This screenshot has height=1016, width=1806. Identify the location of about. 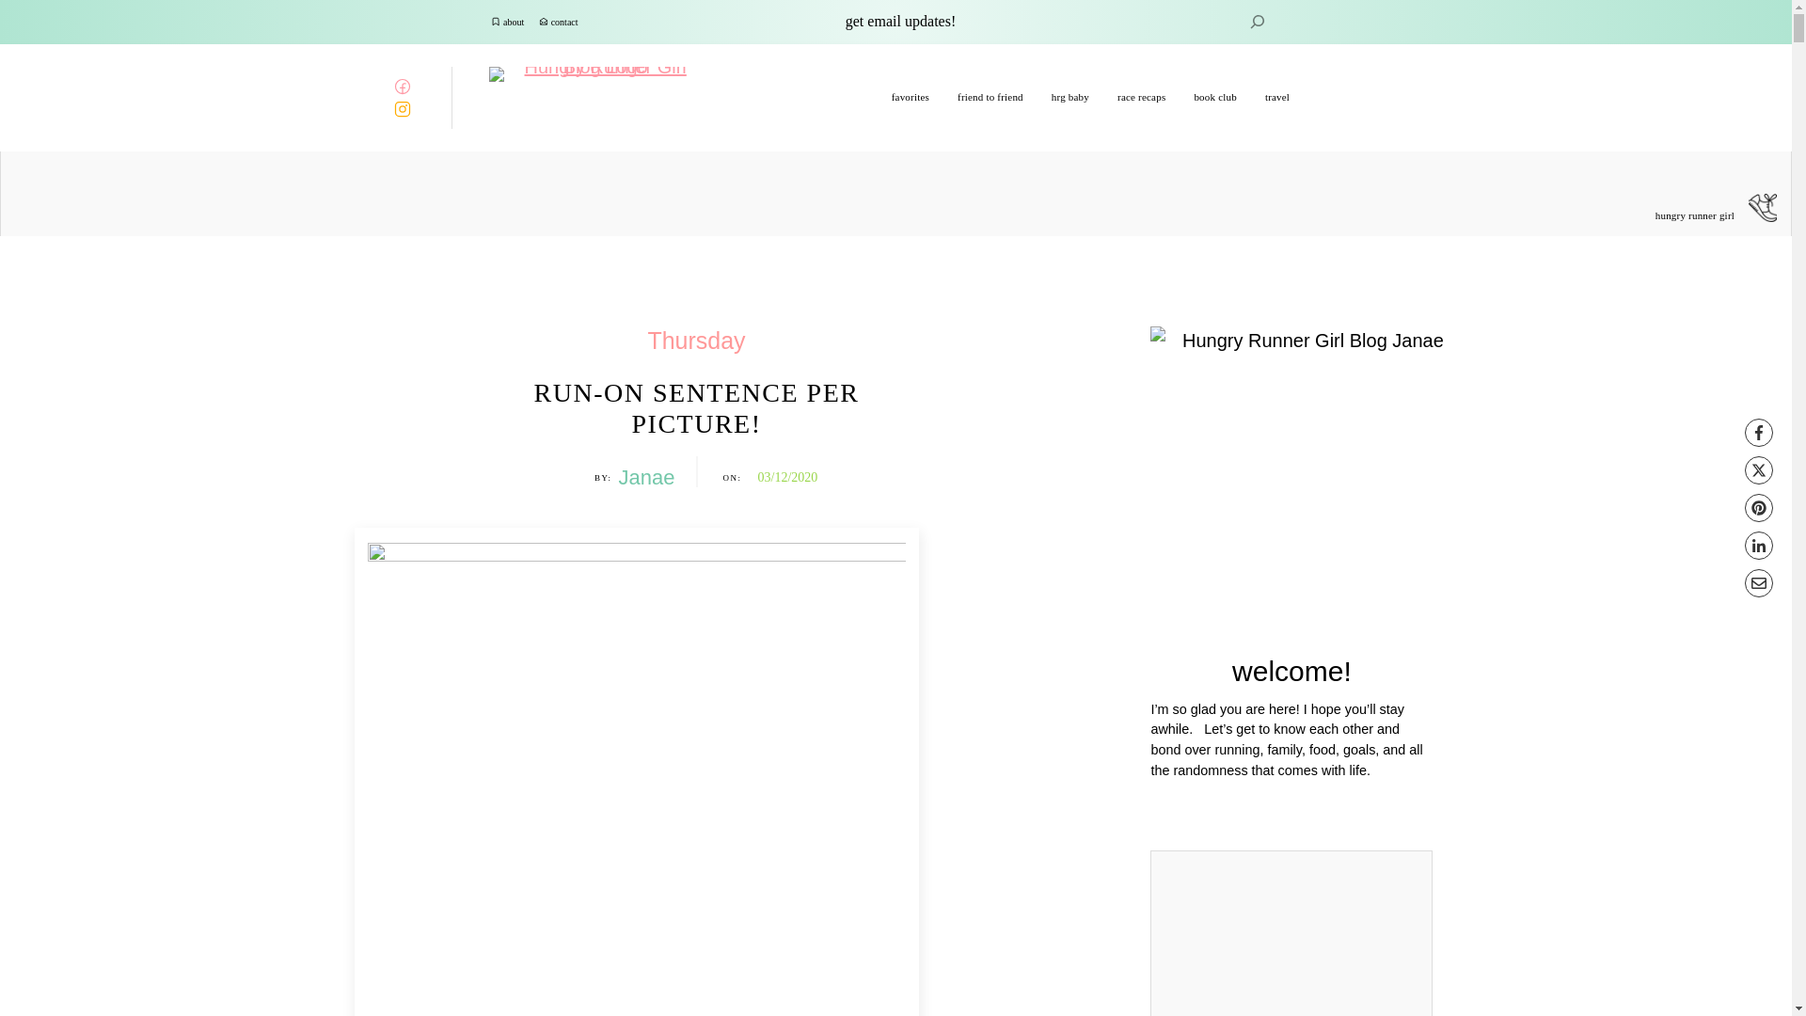
(514, 23).